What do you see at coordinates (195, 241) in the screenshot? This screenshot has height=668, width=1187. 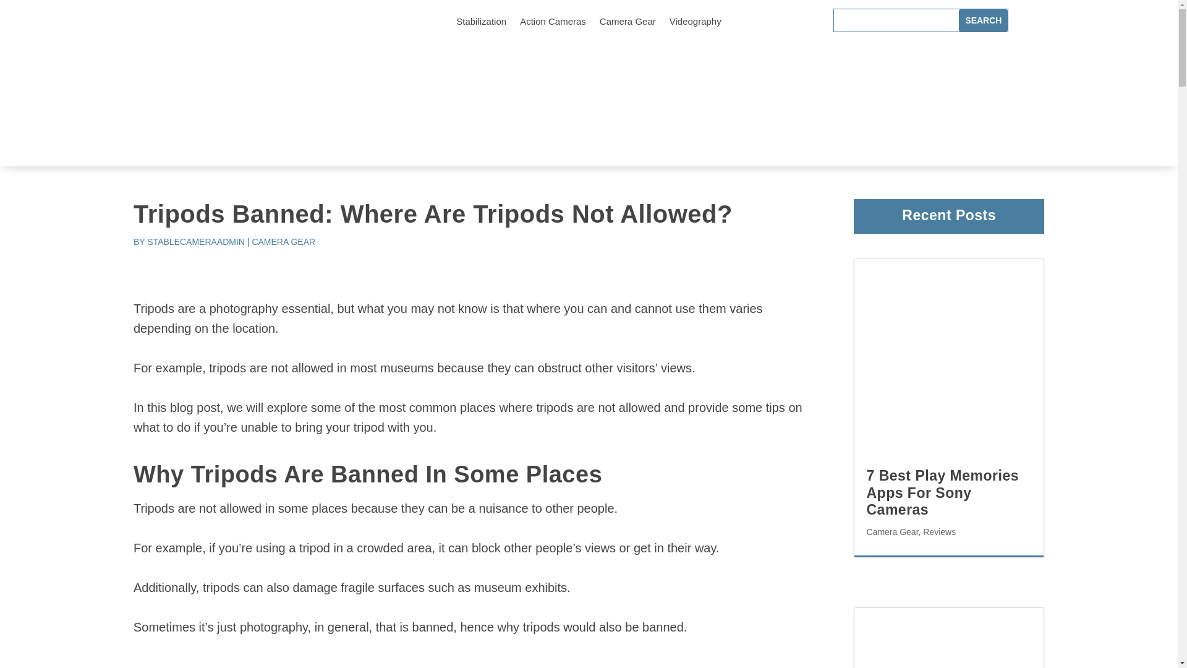 I see `Posts by StableCameraAdmin` at bounding box center [195, 241].